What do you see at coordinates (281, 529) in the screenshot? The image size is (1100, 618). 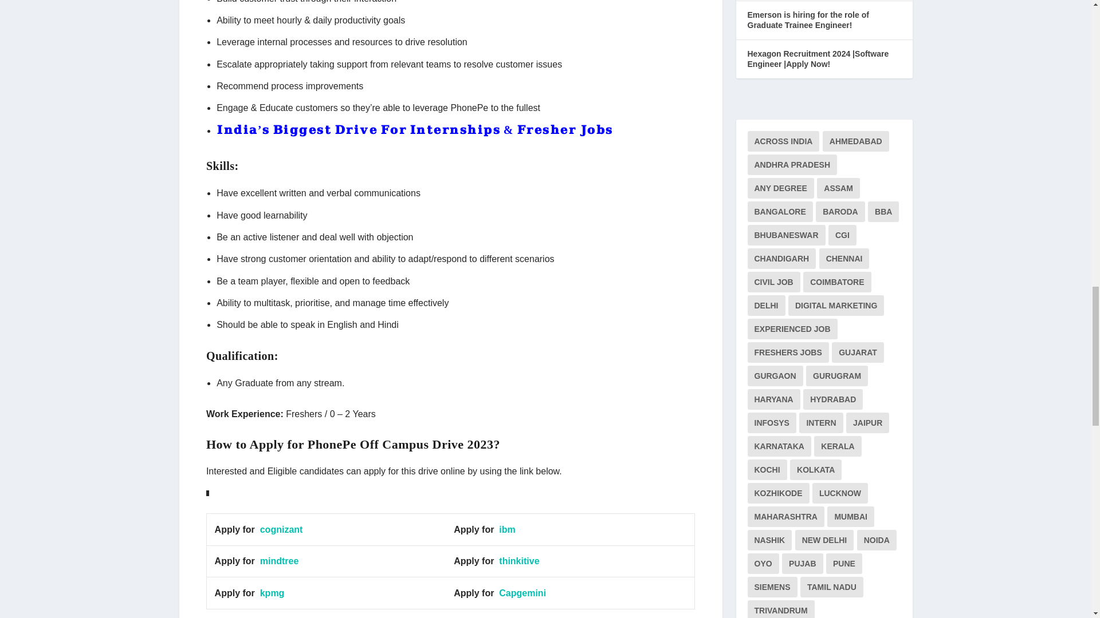 I see `cognizant` at bounding box center [281, 529].